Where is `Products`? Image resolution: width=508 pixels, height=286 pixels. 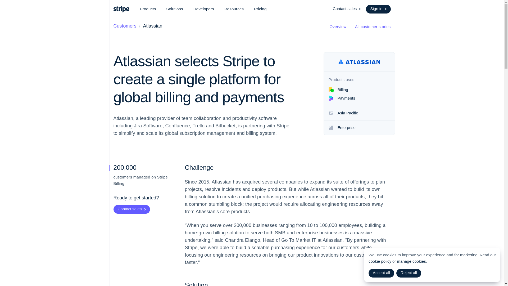 Products is located at coordinates (148, 9).